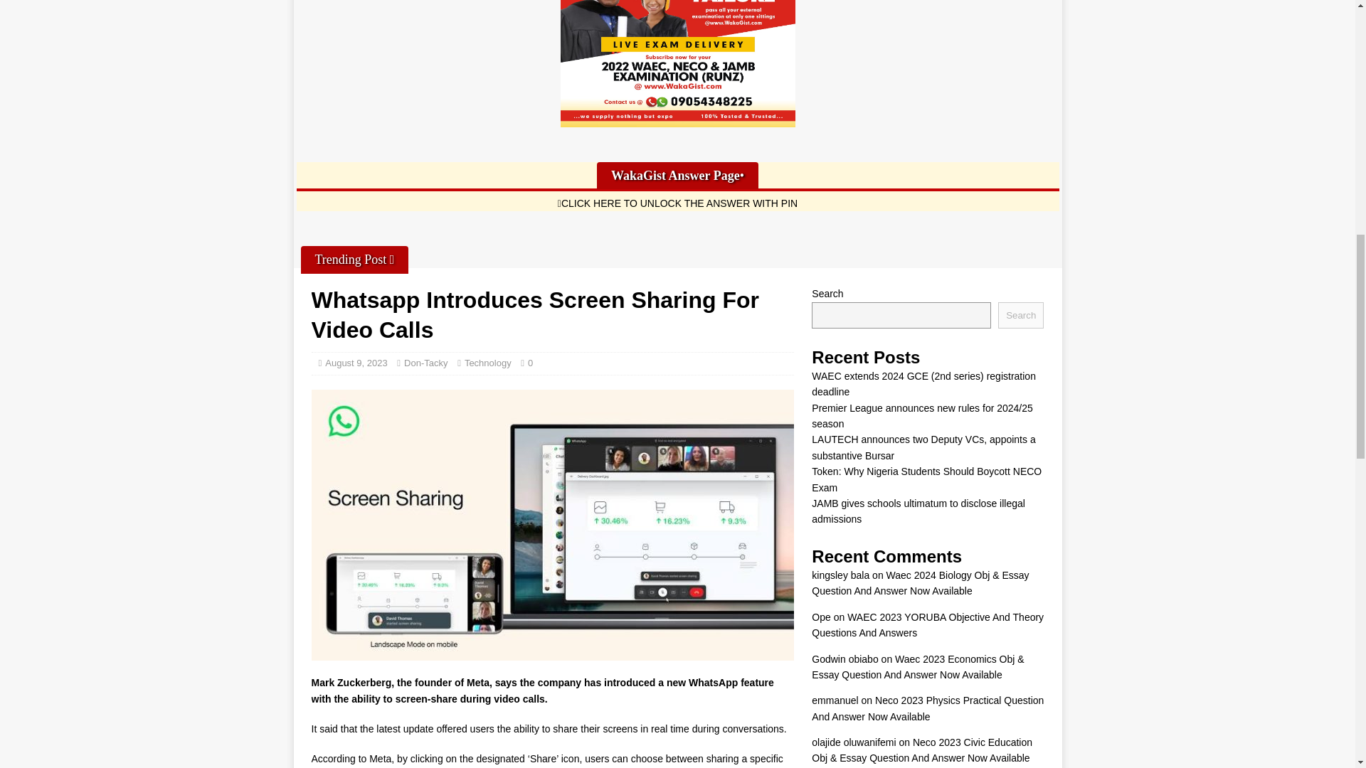 The height and width of the screenshot is (768, 1366). I want to click on kingsley bala, so click(840, 575).